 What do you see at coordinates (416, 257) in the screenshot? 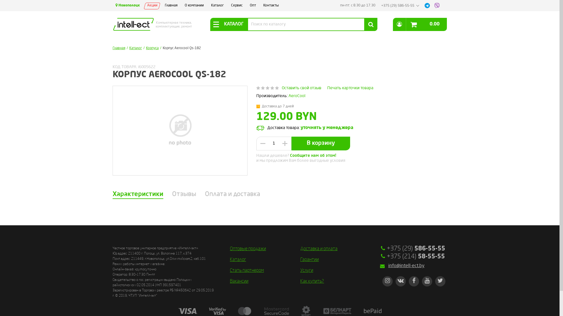
I see `+375 (214) 58-55-55` at bounding box center [416, 257].